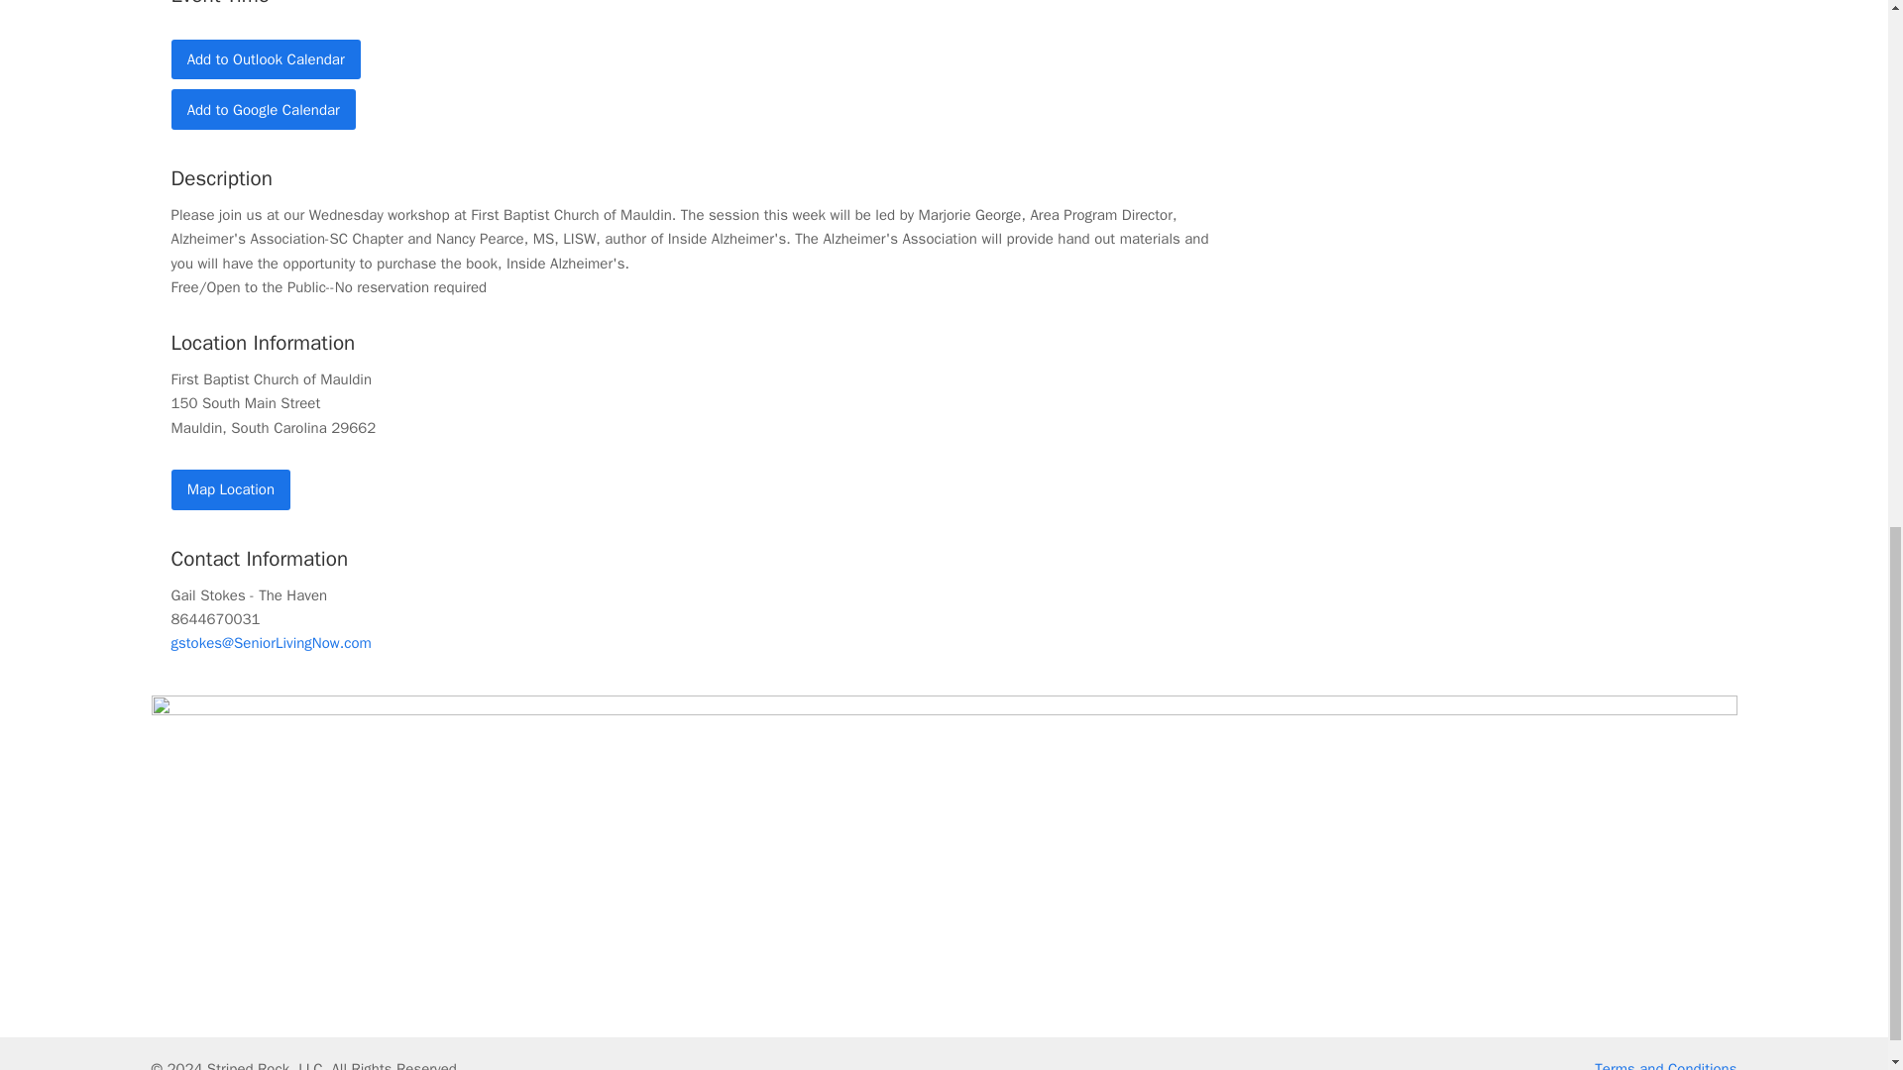 Image resolution: width=1903 pixels, height=1070 pixels. Describe the element at coordinates (1665, 1065) in the screenshot. I see `Terms and Conditions` at that location.